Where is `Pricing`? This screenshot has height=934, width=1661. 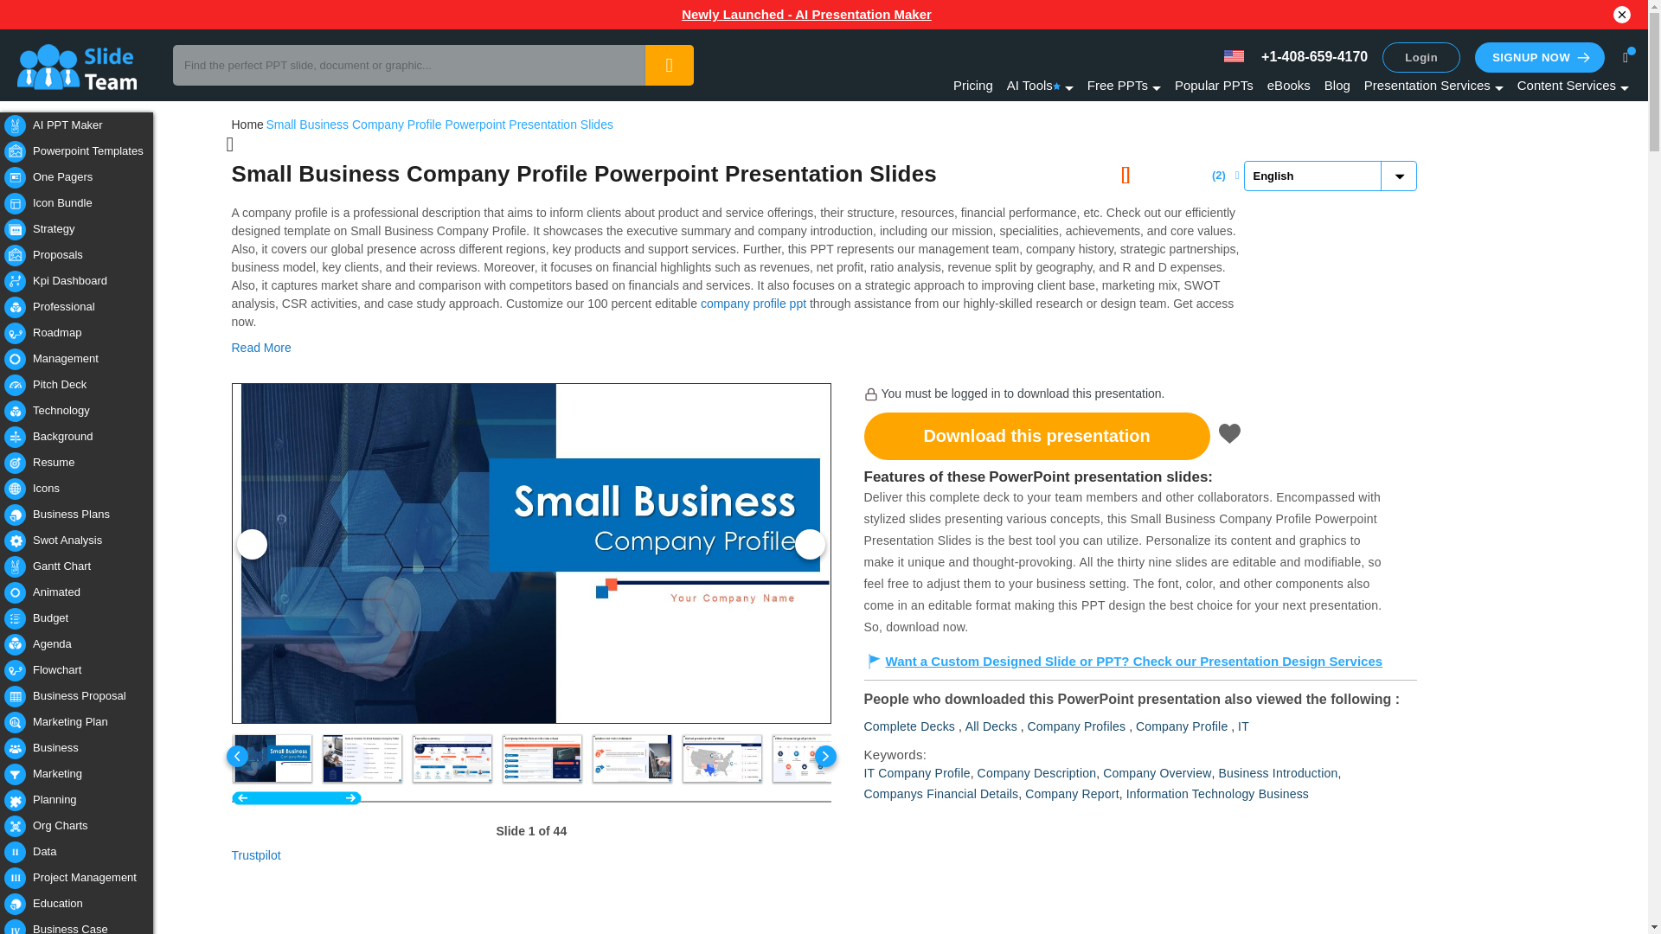 Pricing is located at coordinates (973, 85).